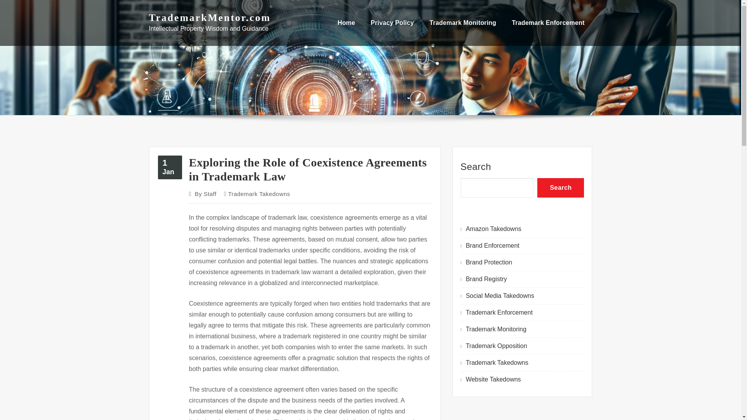 Image resolution: width=747 pixels, height=420 pixels. I want to click on Amazon Takedowns, so click(493, 229).